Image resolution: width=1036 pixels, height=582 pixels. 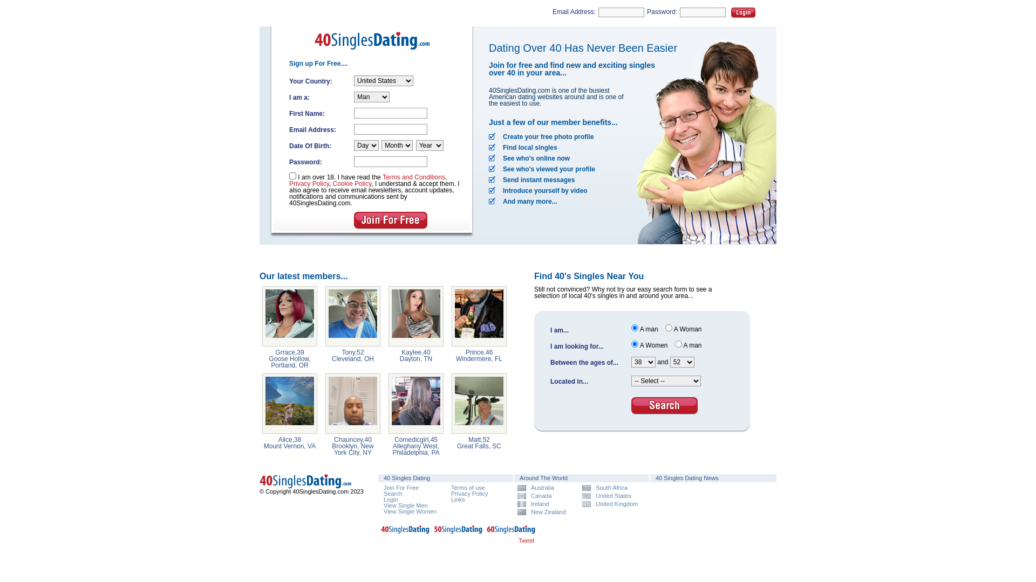 I want to click on Tweet, so click(x=527, y=541).